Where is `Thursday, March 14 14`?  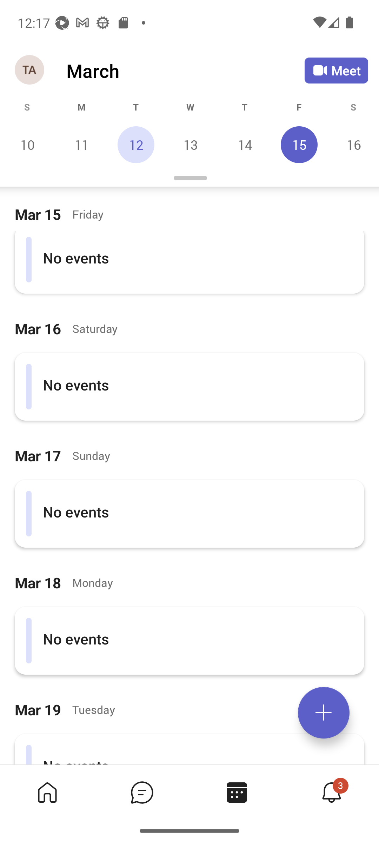
Thursday, March 14 14 is located at coordinates (245, 145).